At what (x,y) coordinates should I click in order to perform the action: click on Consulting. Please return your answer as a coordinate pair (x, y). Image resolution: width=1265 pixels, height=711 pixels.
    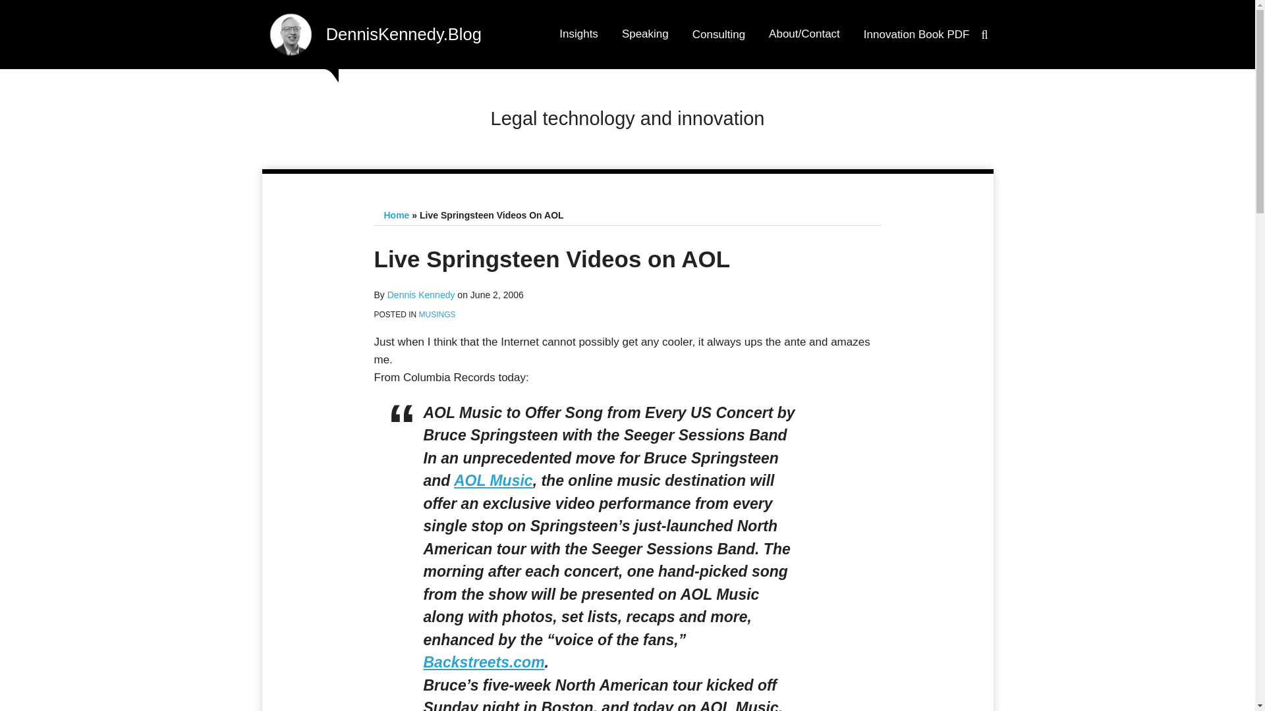
    Looking at the image, I should click on (718, 34).